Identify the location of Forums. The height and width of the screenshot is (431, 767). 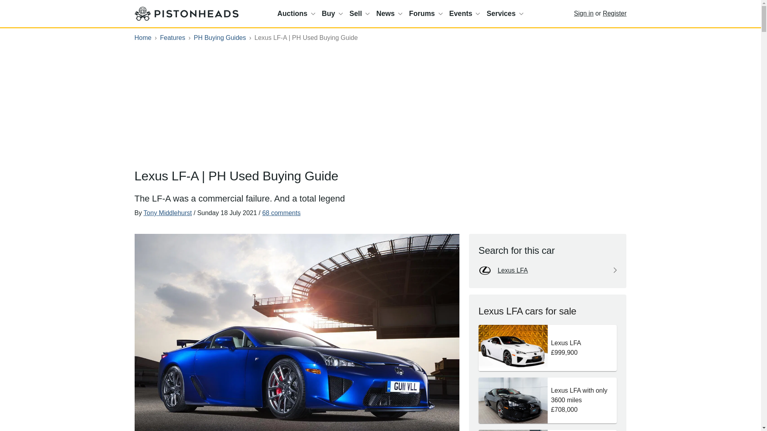
(426, 14).